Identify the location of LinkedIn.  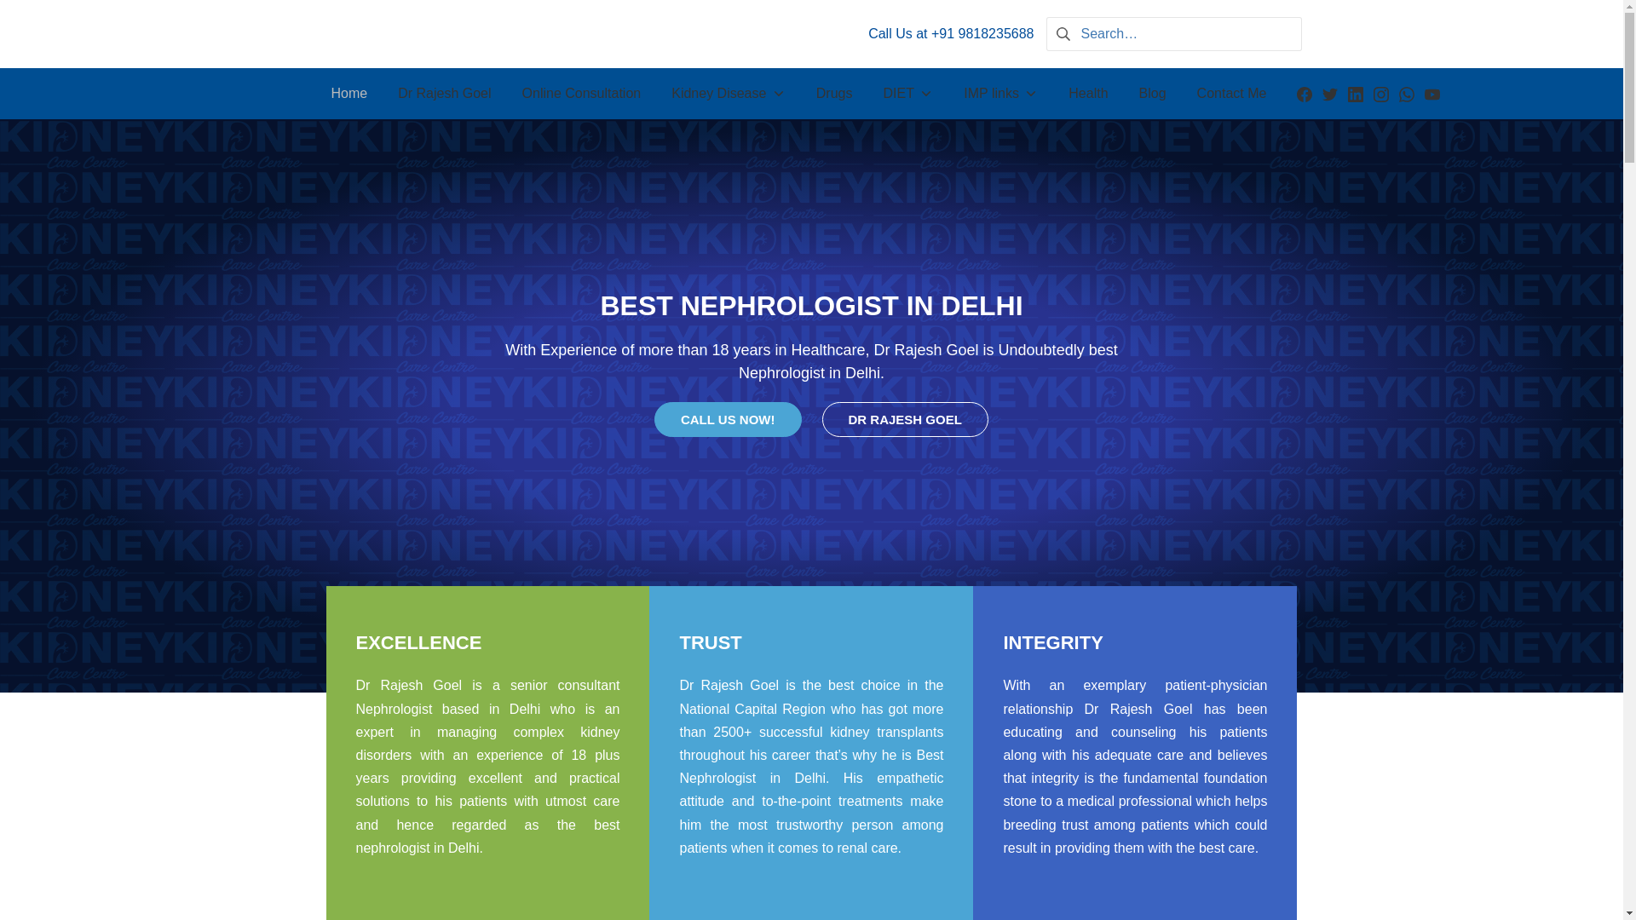
(1355, 94).